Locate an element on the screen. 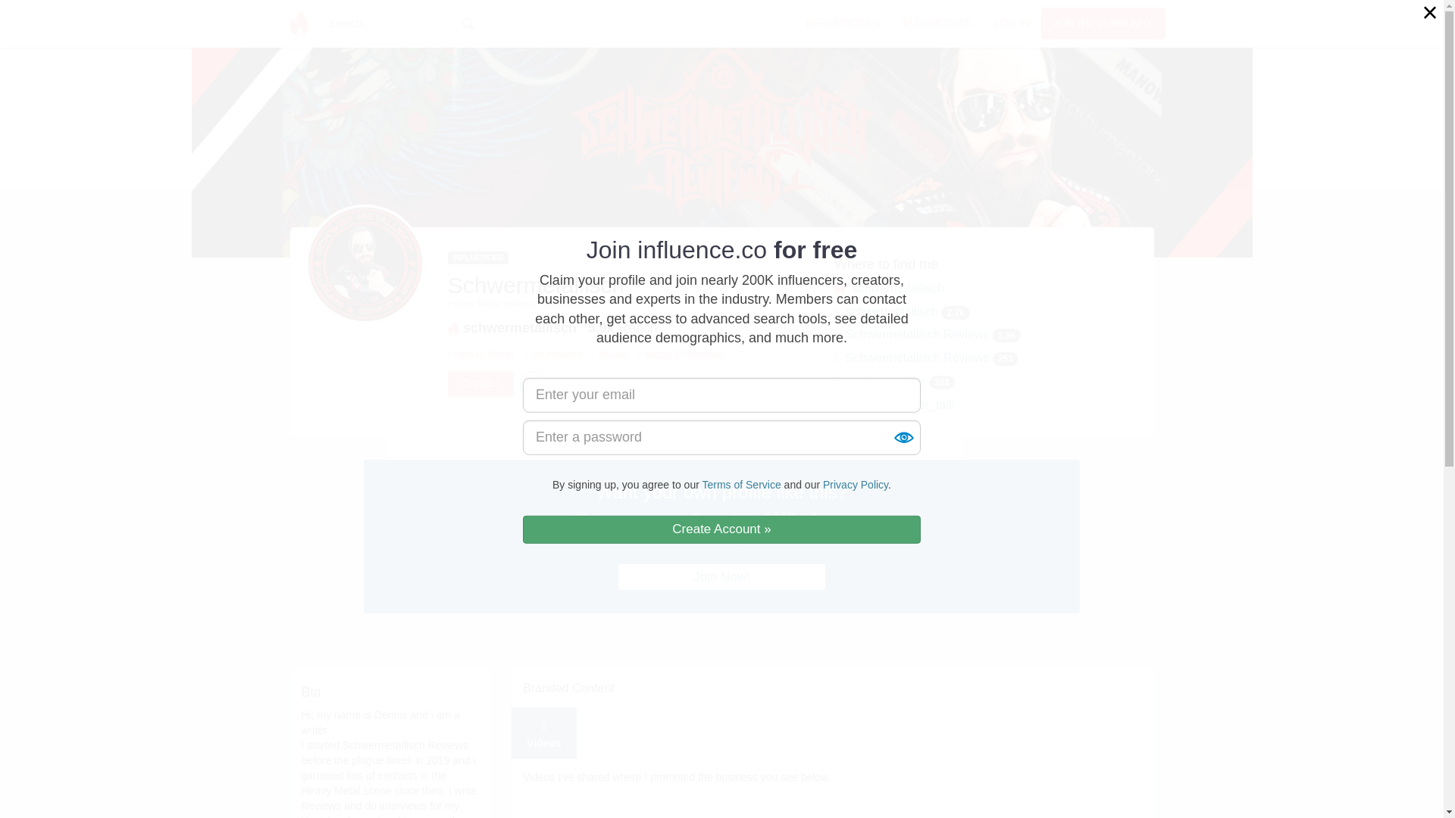 The image size is (1455, 818). Journalism is located at coordinates (556, 354).